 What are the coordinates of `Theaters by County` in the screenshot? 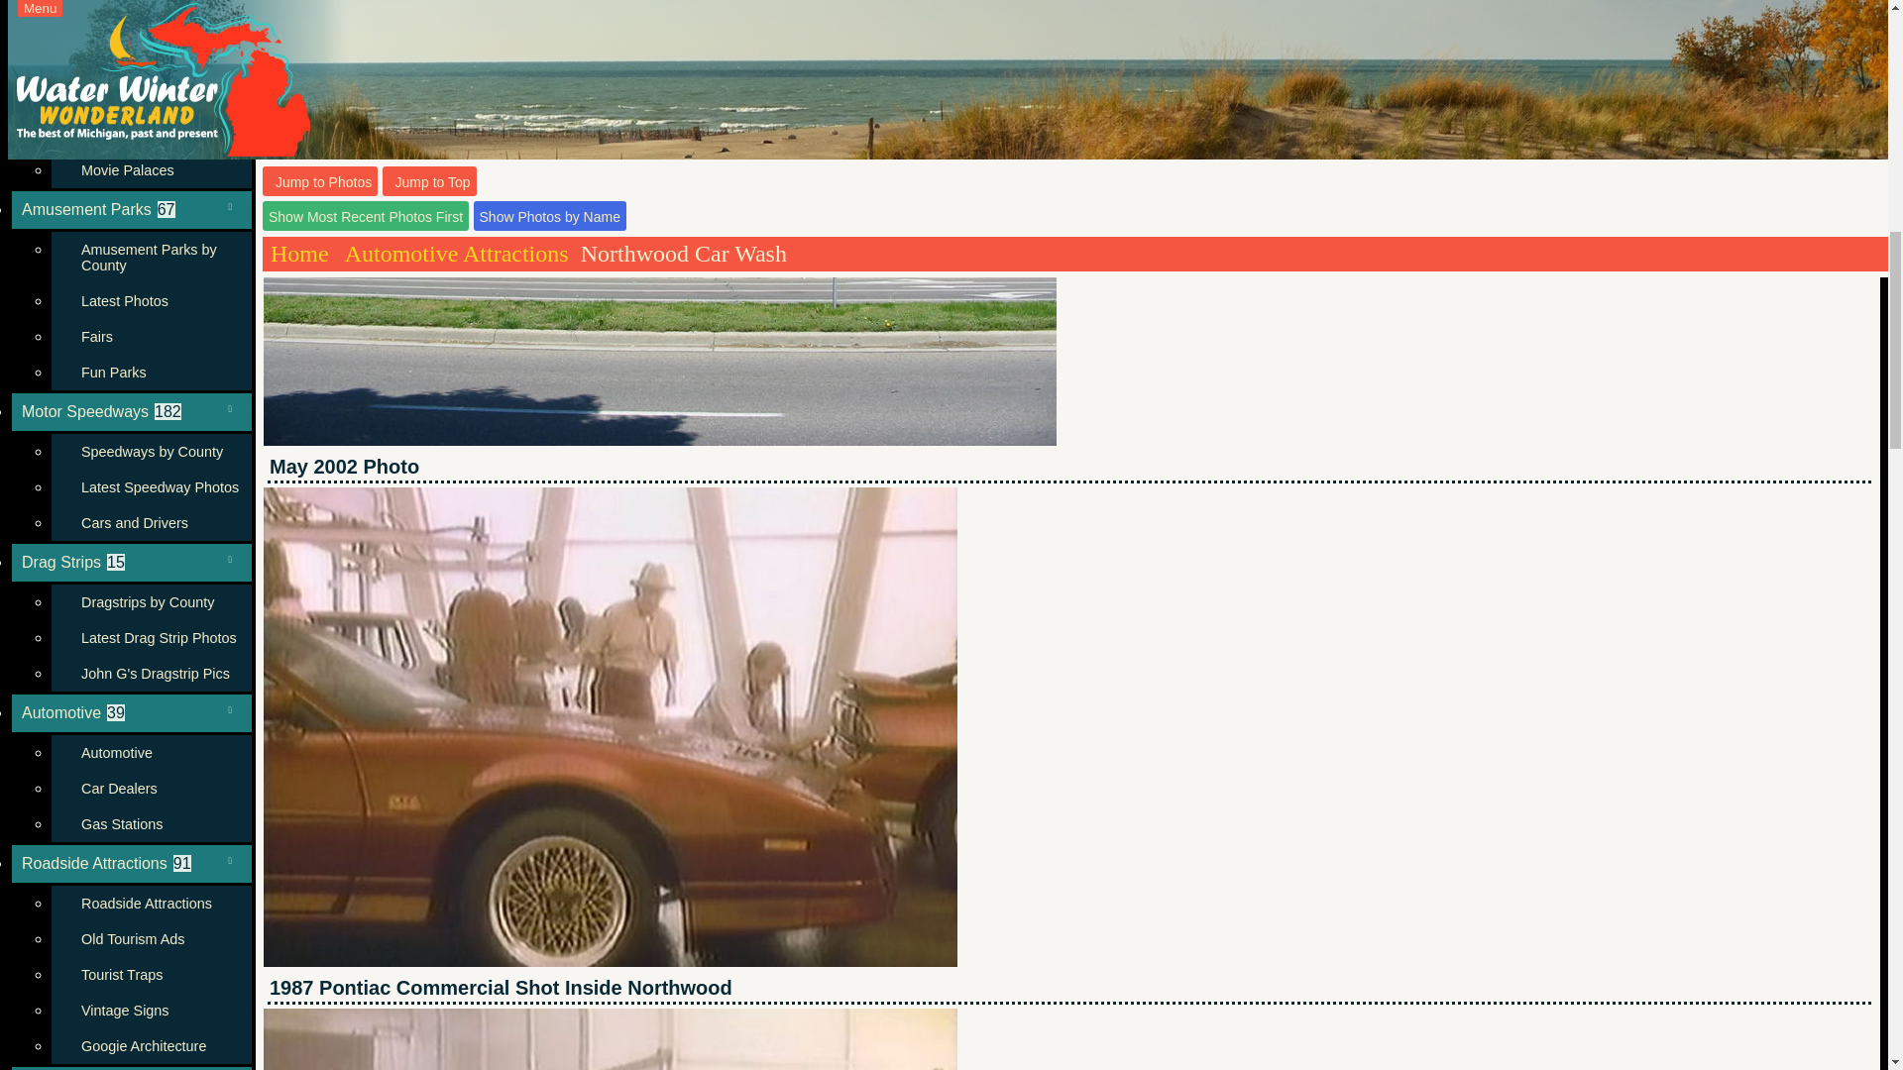 It's located at (151, 28).